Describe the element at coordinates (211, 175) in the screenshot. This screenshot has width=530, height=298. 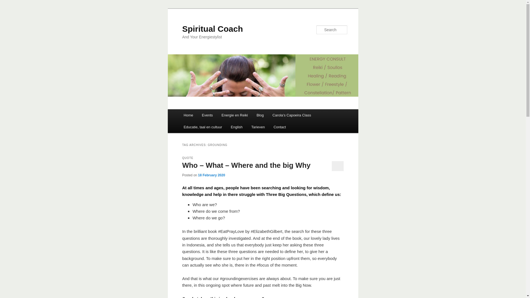
I see `1:53 pm` at that location.